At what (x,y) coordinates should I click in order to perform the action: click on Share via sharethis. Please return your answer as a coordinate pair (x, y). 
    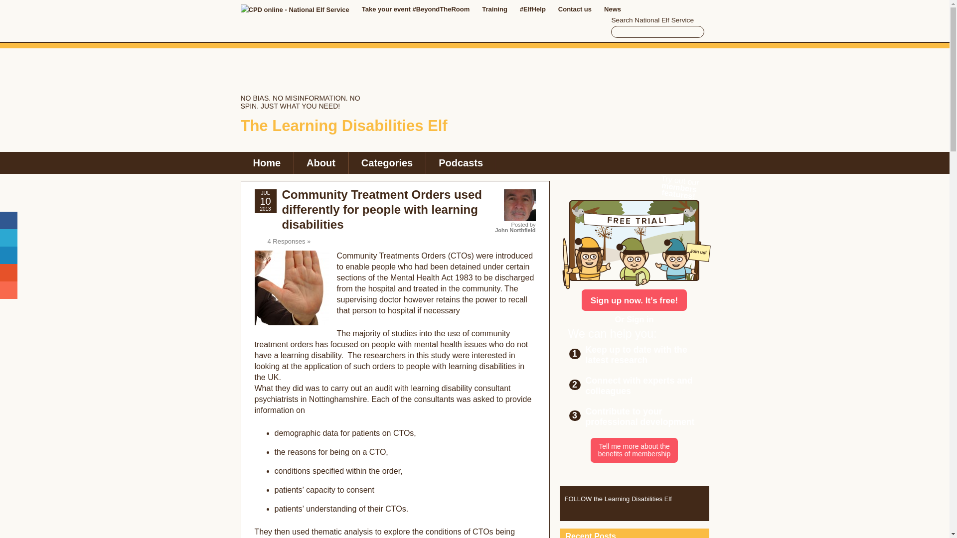
    Looking at the image, I should click on (8, 290).